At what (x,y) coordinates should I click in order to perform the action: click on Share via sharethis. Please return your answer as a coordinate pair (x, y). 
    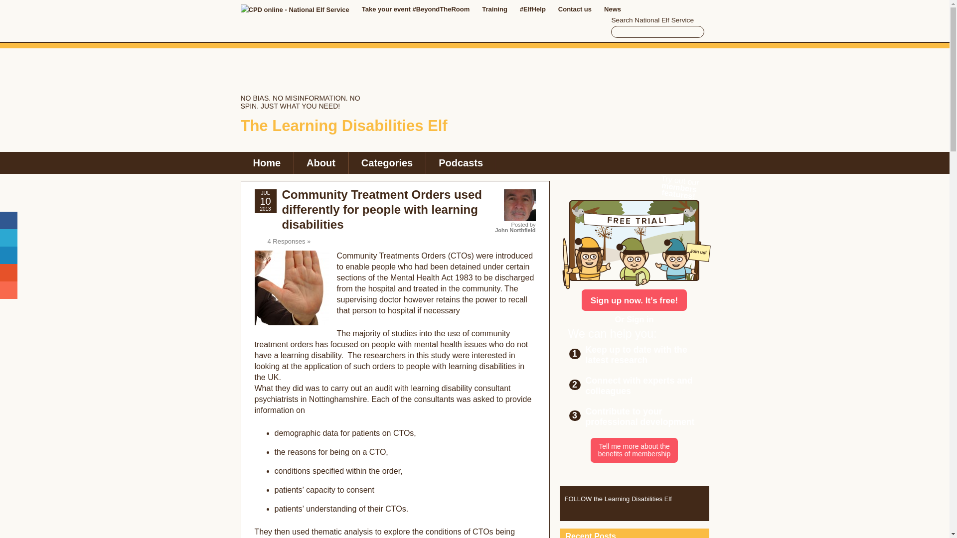
    Looking at the image, I should click on (8, 290).